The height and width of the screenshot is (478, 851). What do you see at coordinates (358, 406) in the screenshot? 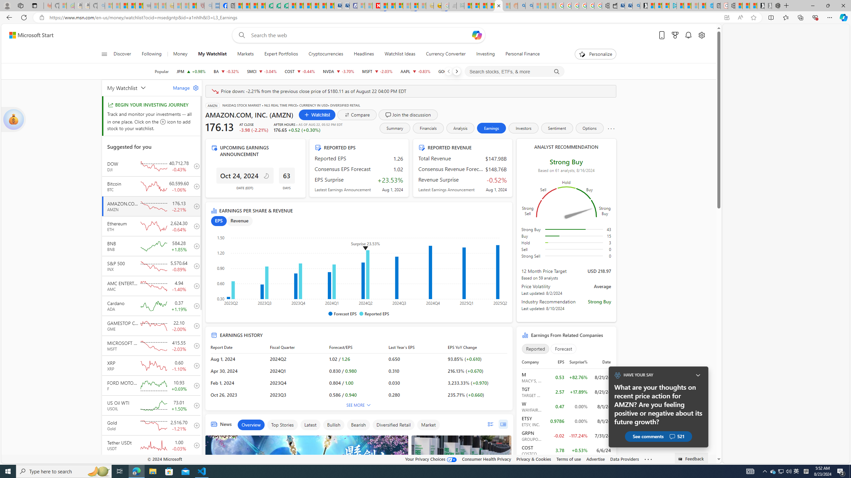
I see `SEE MORE` at bounding box center [358, 406].